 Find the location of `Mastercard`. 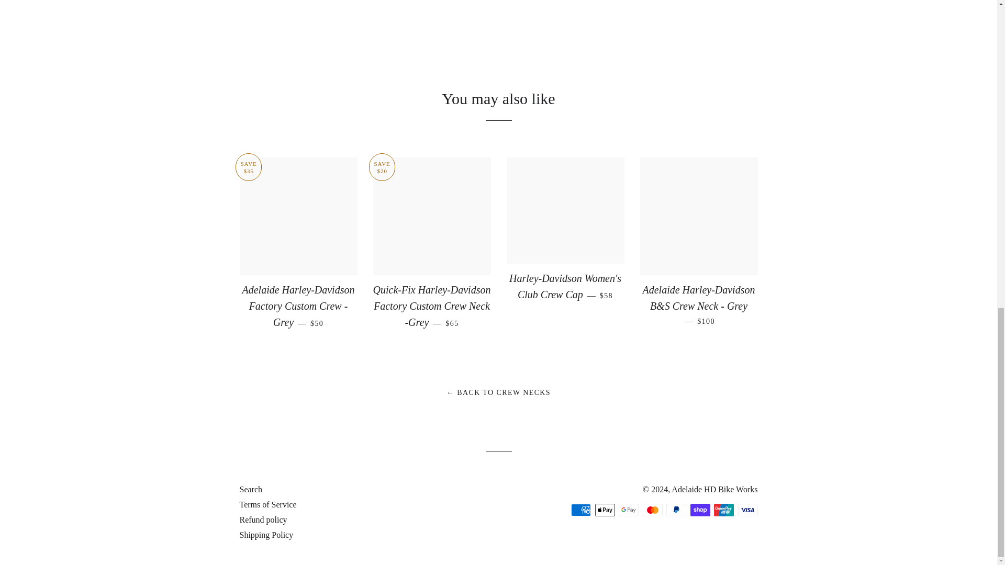

Mastercard is located at coordinates (652, 510).